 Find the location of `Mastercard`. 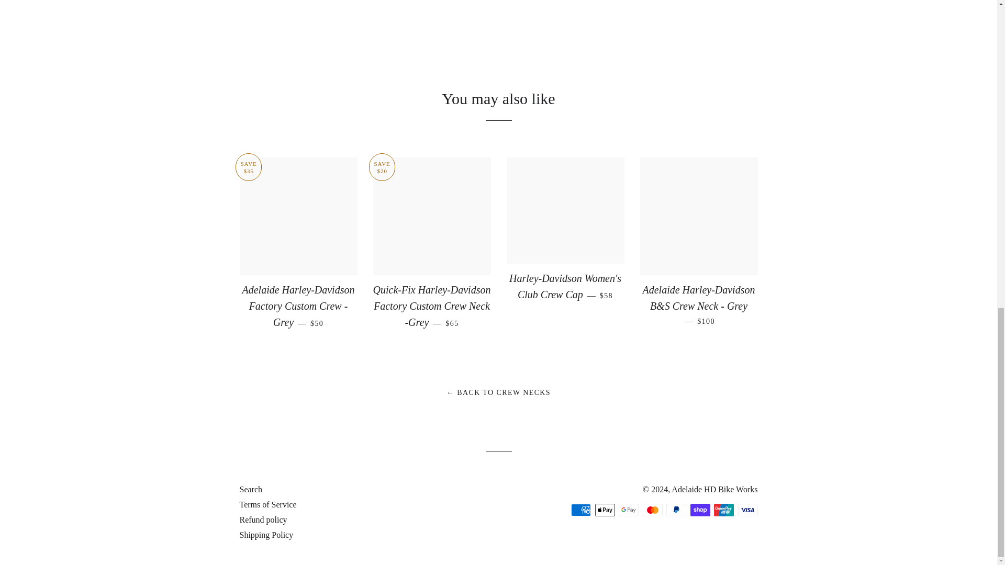

Mastercard is located at coordinates (652, 510).